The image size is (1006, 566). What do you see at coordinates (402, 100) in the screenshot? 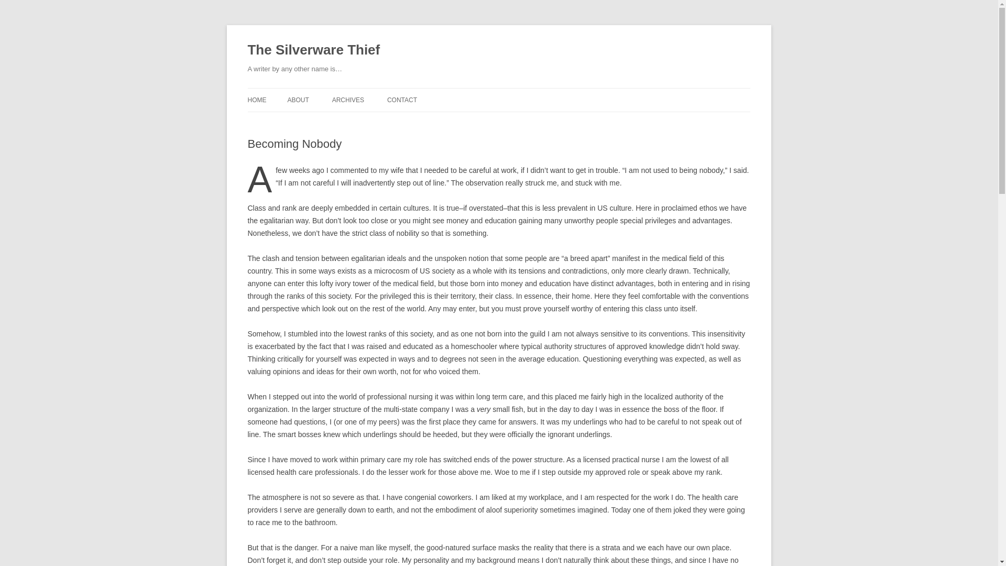
I see `CONTACT` at bounding box center [402, 100].